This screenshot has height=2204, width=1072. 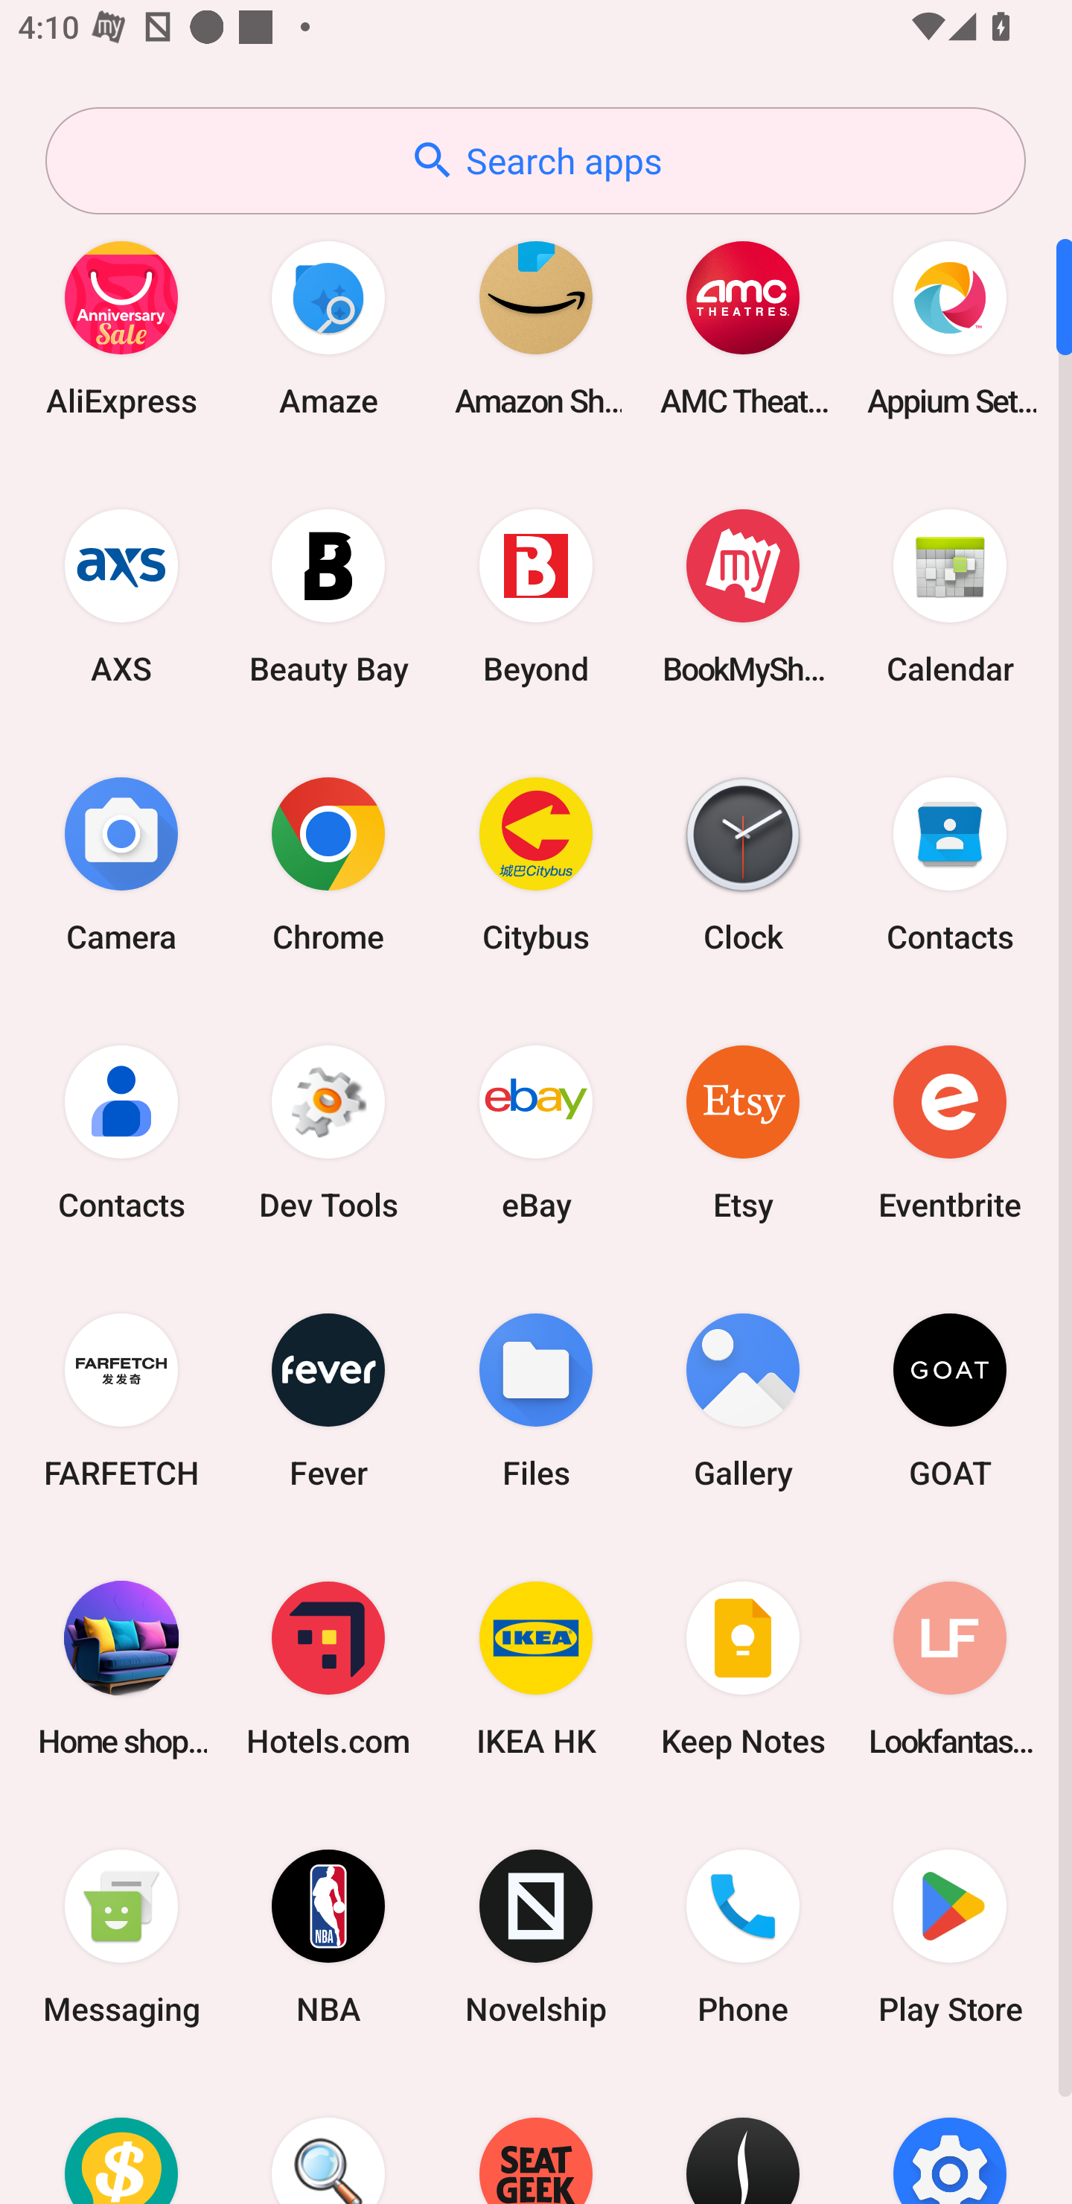 I want to click on Contacts, so click(x=950, y=864).